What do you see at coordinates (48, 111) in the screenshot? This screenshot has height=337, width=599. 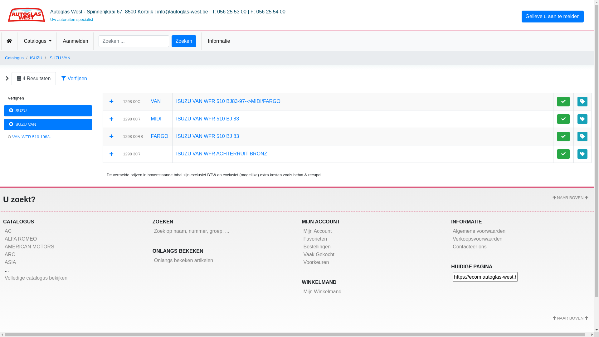 I see `ISUZU` at bounding box center [48, 111].